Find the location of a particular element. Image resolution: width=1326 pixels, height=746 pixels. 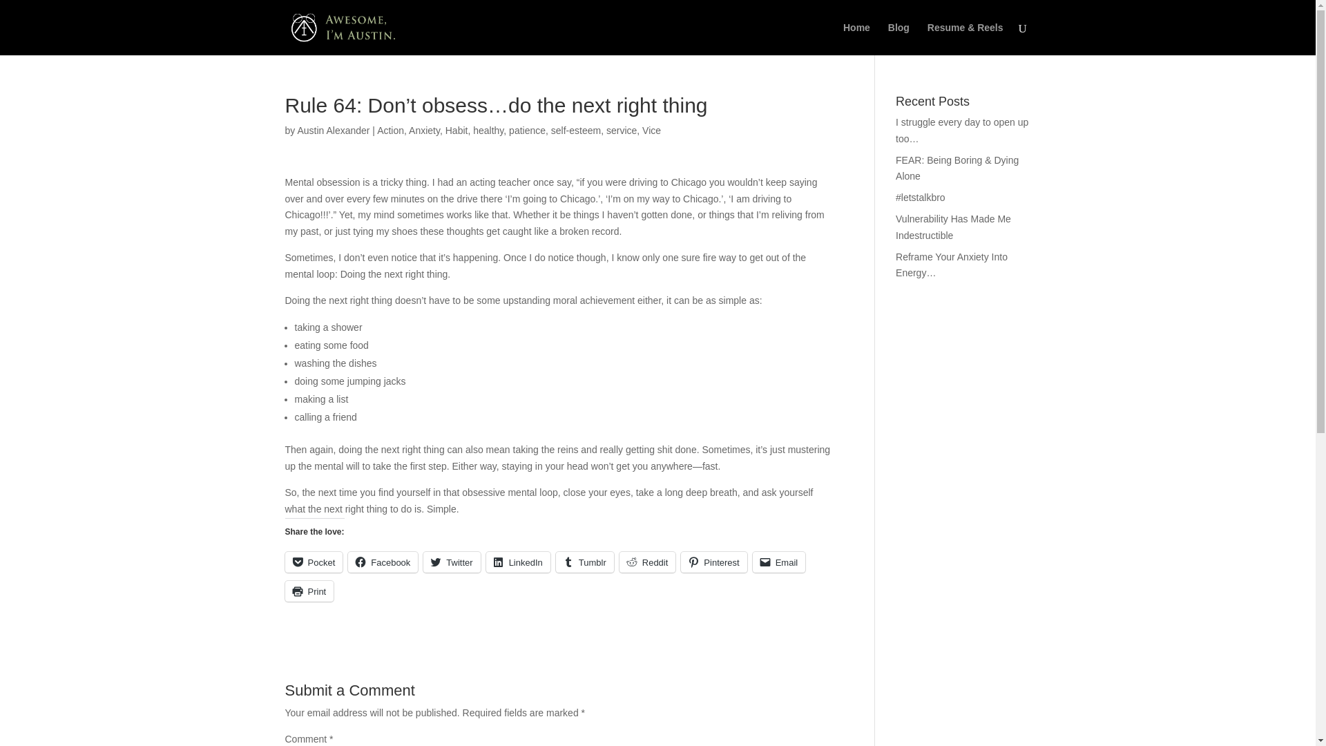

Click to share on Twitter is located at coordinates (452, 562).